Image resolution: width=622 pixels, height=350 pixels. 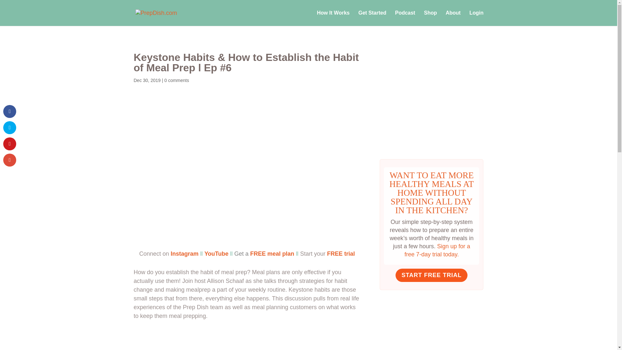 What do you see at coordinates (432, 147) in the screenshot?
I see `Meal Prep Monday Podcast` at bounding box center [432, 147].